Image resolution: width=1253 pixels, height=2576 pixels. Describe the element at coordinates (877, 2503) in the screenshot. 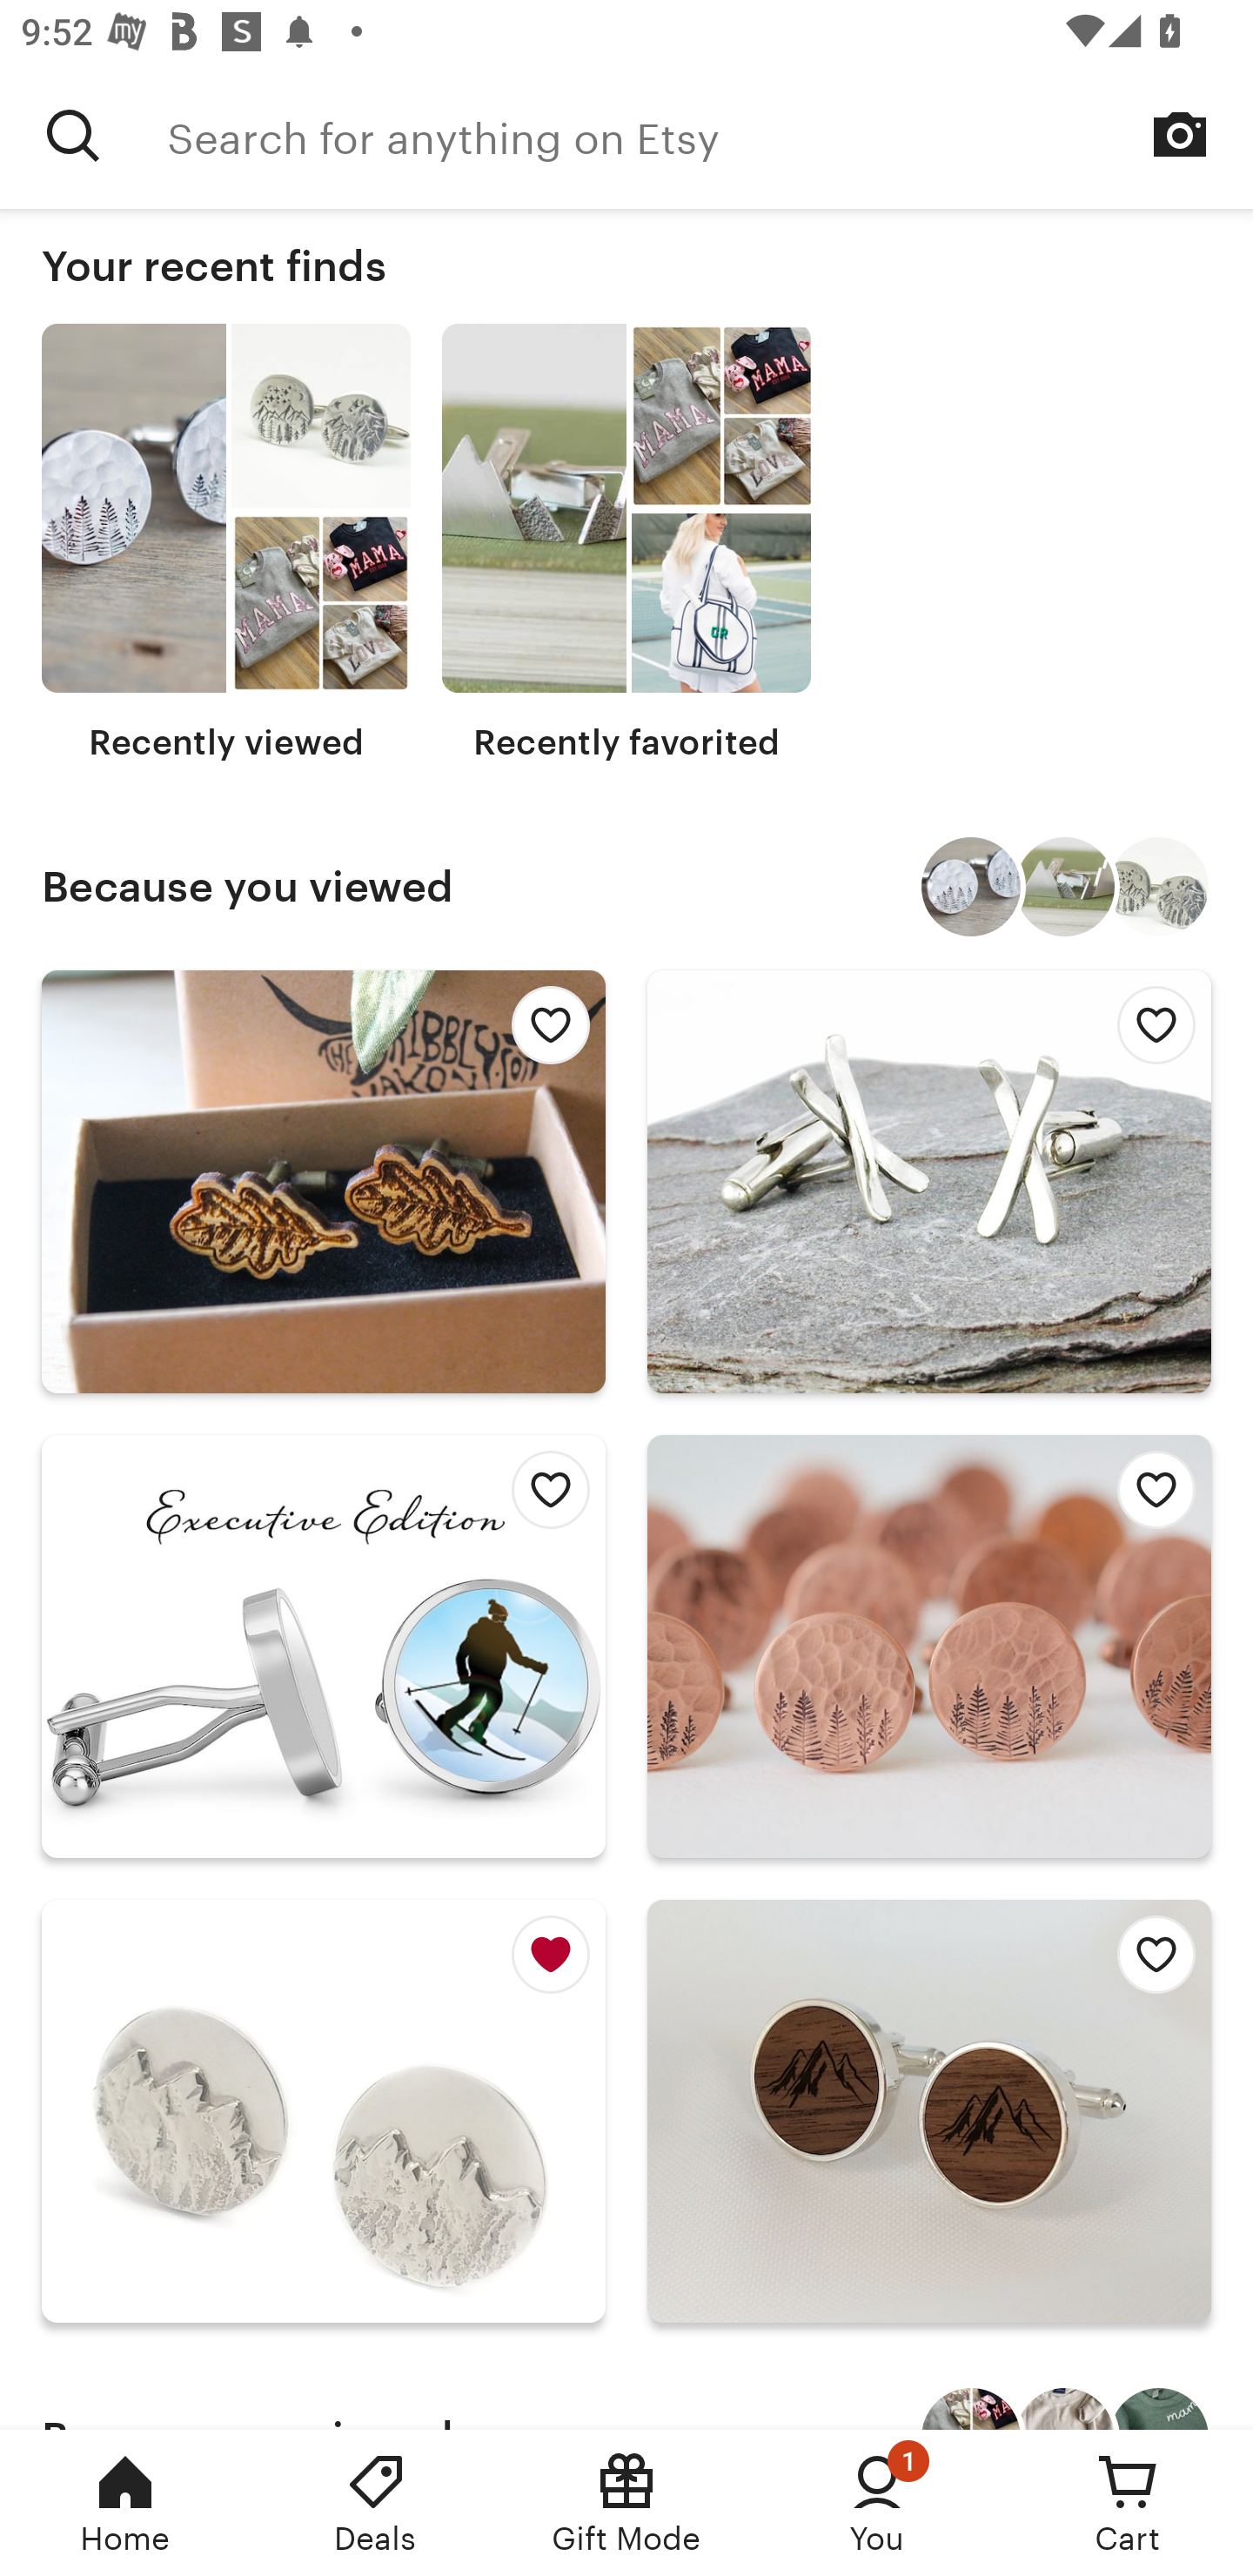

I see `You, 1 new notification You` at that location.